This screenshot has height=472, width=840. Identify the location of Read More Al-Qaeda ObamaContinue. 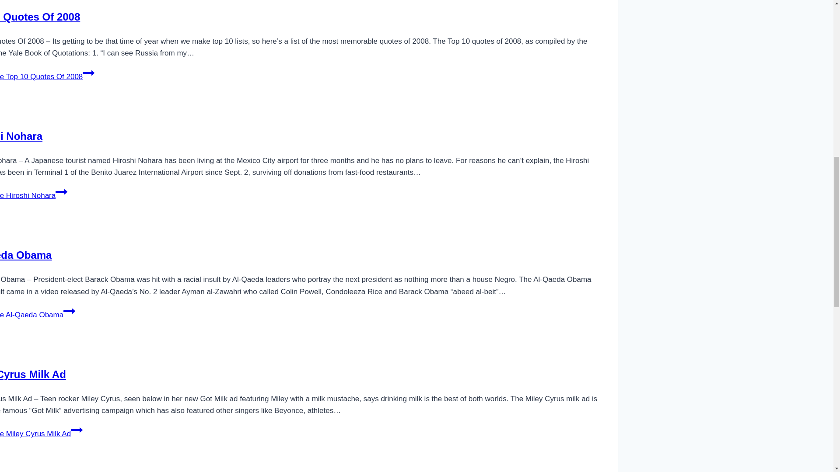
(38, 315).